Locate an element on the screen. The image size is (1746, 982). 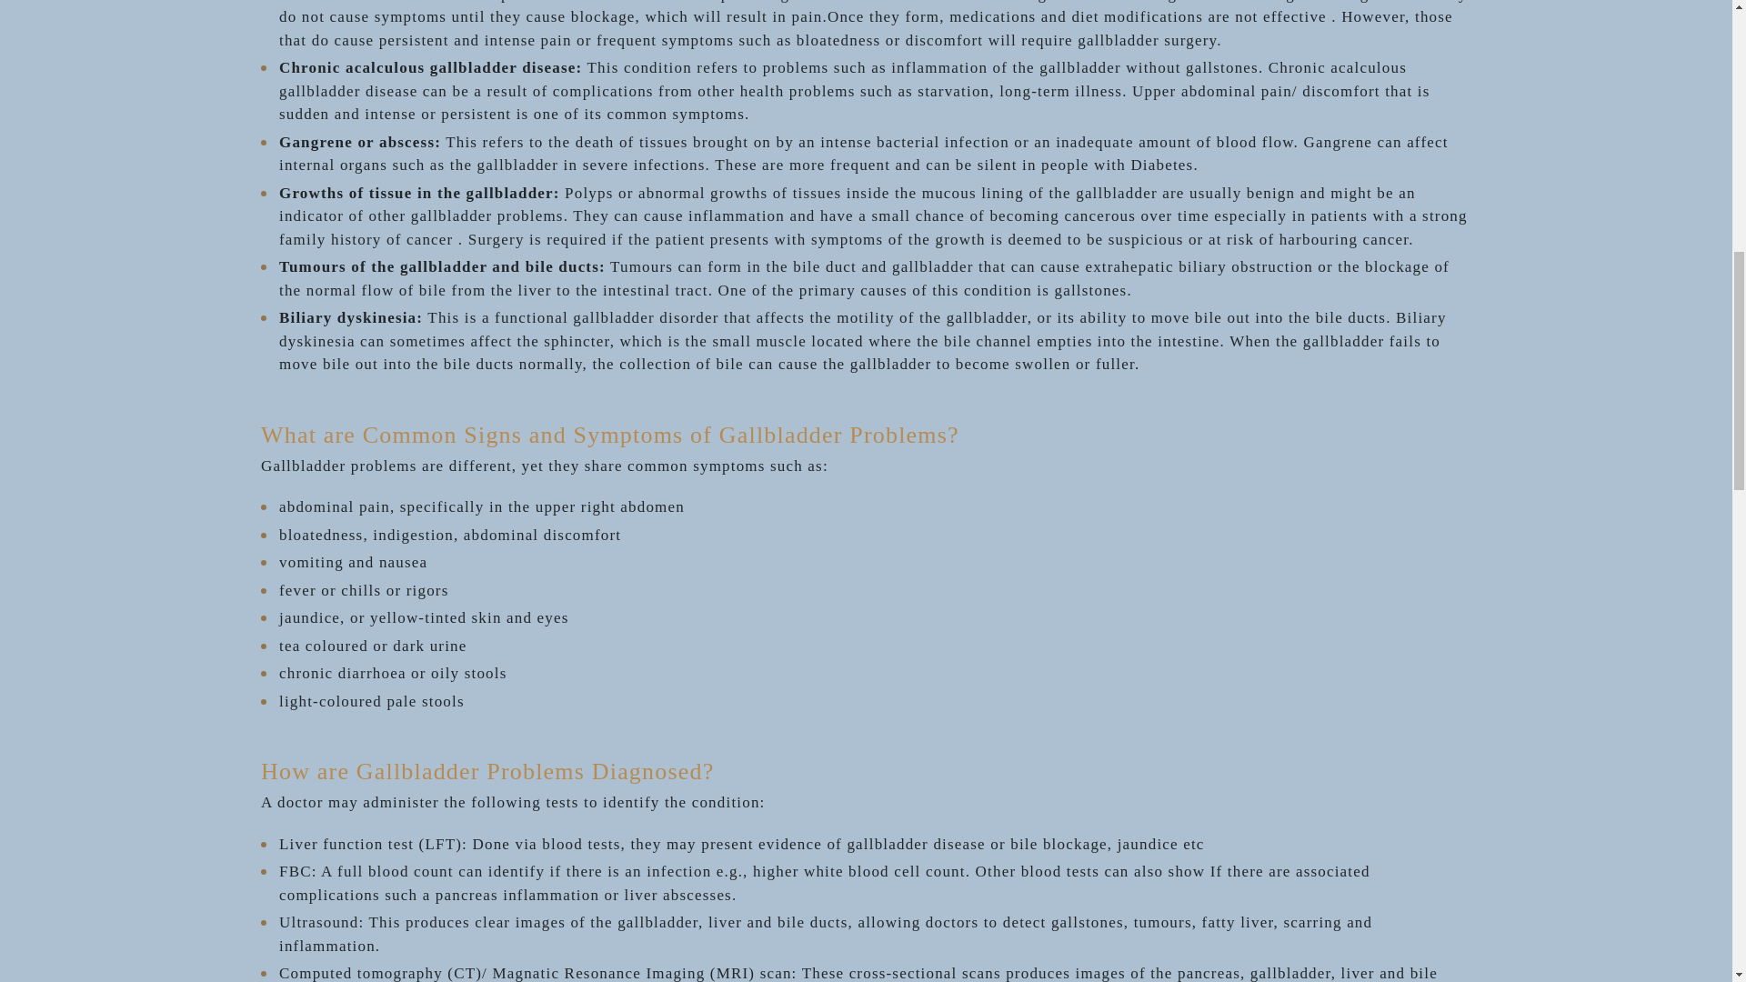
jaundice, or yellow-tinted skin and eyes is located at coordinates (424, 617).